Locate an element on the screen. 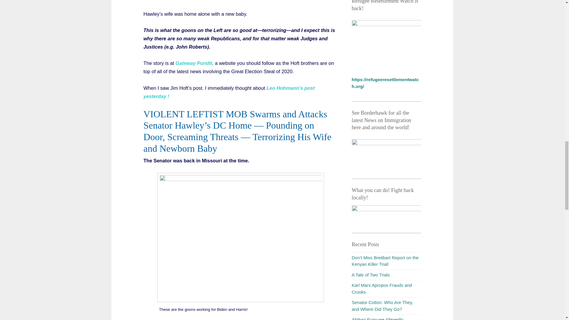 The height and width of the screenshot is (320, 569). A Tale of Two Trials is located at coordinates (370, 275).